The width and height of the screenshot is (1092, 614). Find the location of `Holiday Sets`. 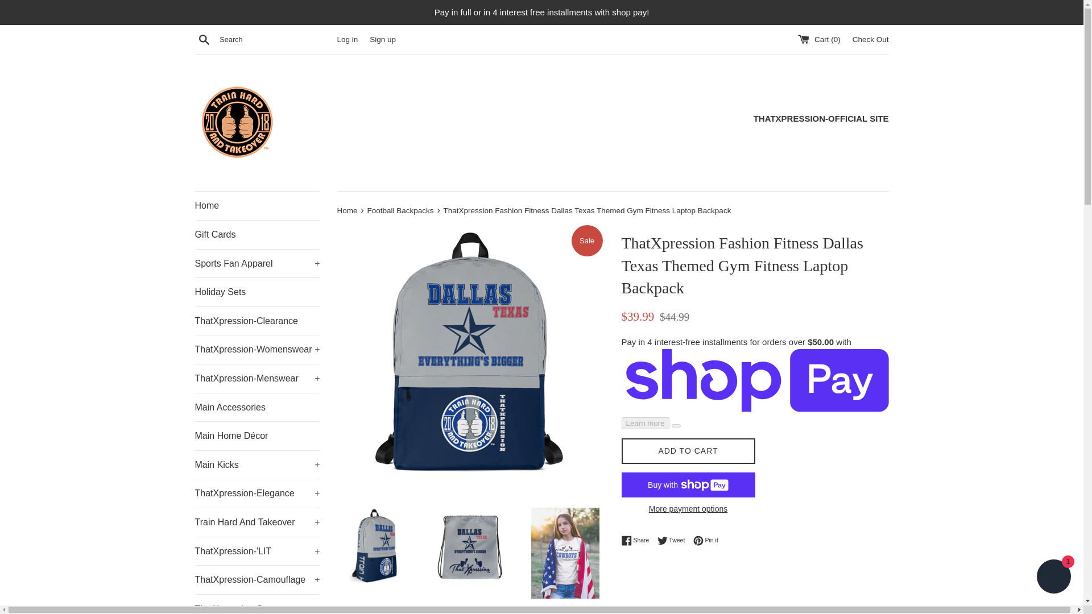

Holiday Sets is located at coordinates (257, 292).